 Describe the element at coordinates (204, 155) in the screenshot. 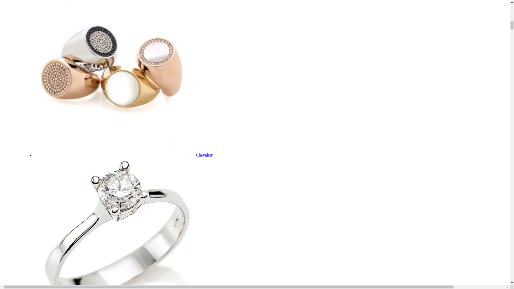

I see `Chevalier` at that location.